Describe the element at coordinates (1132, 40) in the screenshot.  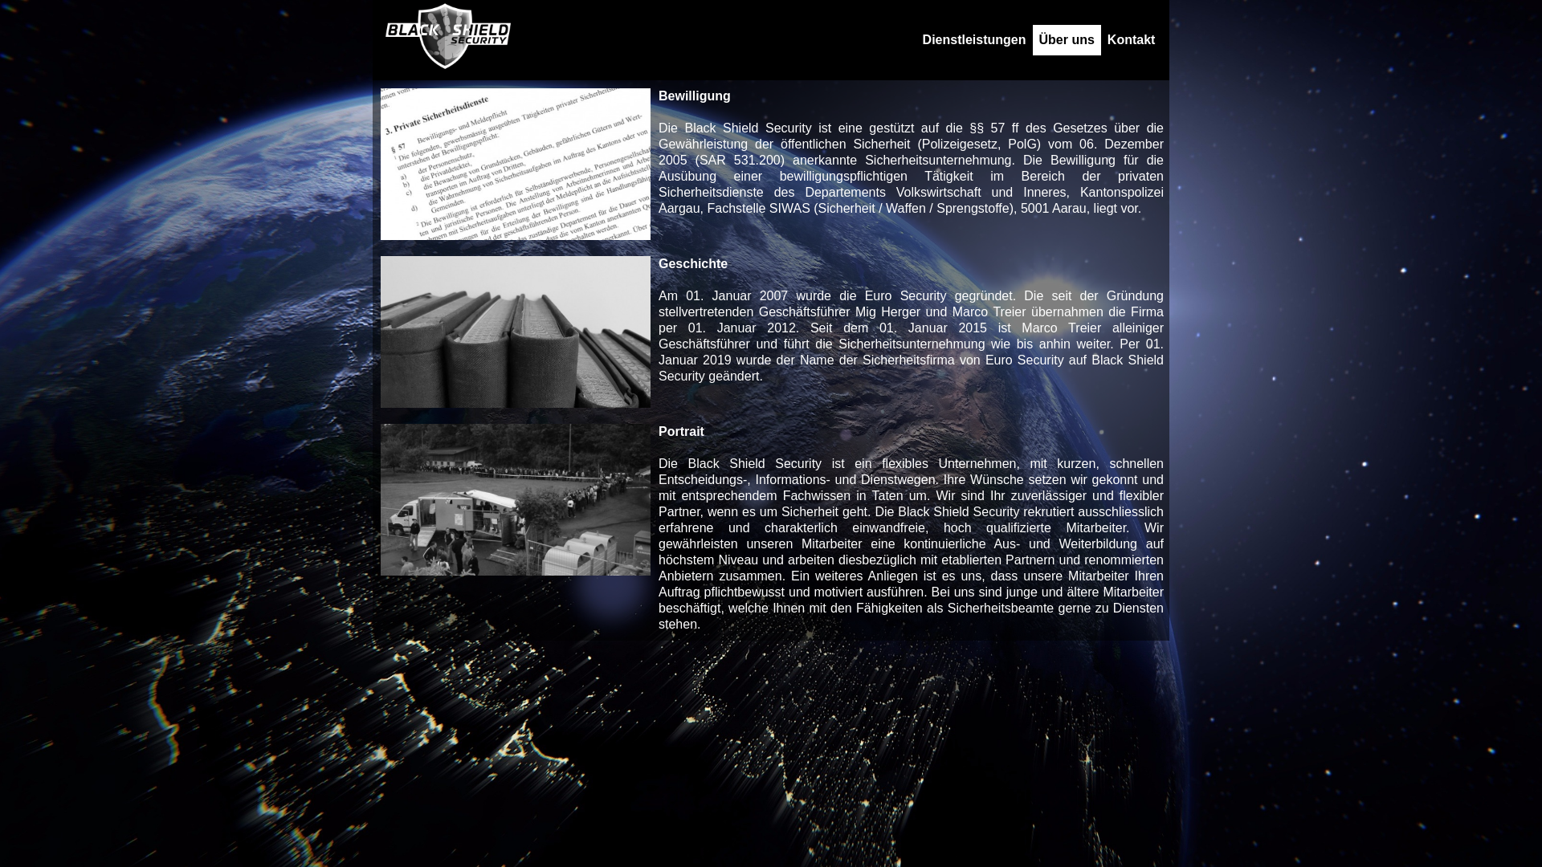
I see `Kontakt` at that location.